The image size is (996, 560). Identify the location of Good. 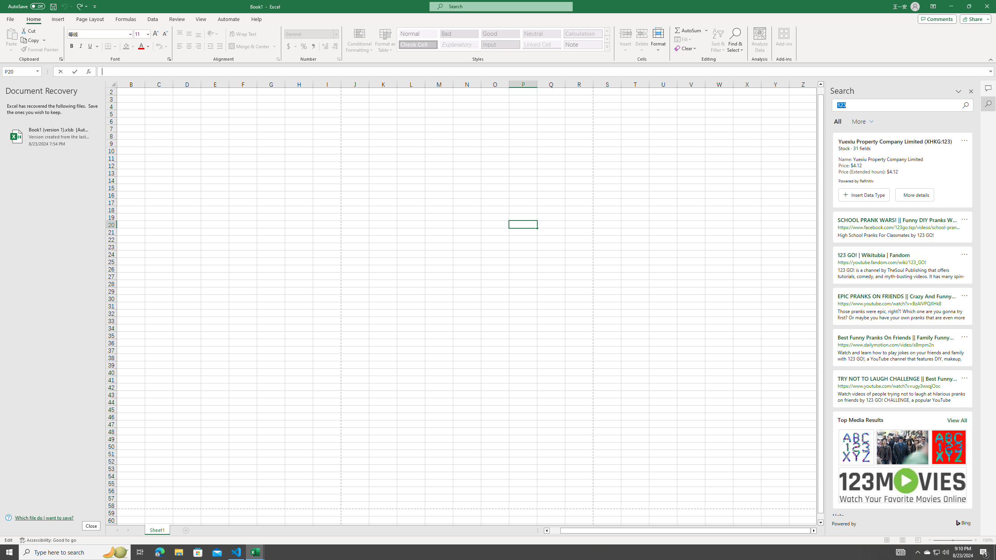
(500, 33).